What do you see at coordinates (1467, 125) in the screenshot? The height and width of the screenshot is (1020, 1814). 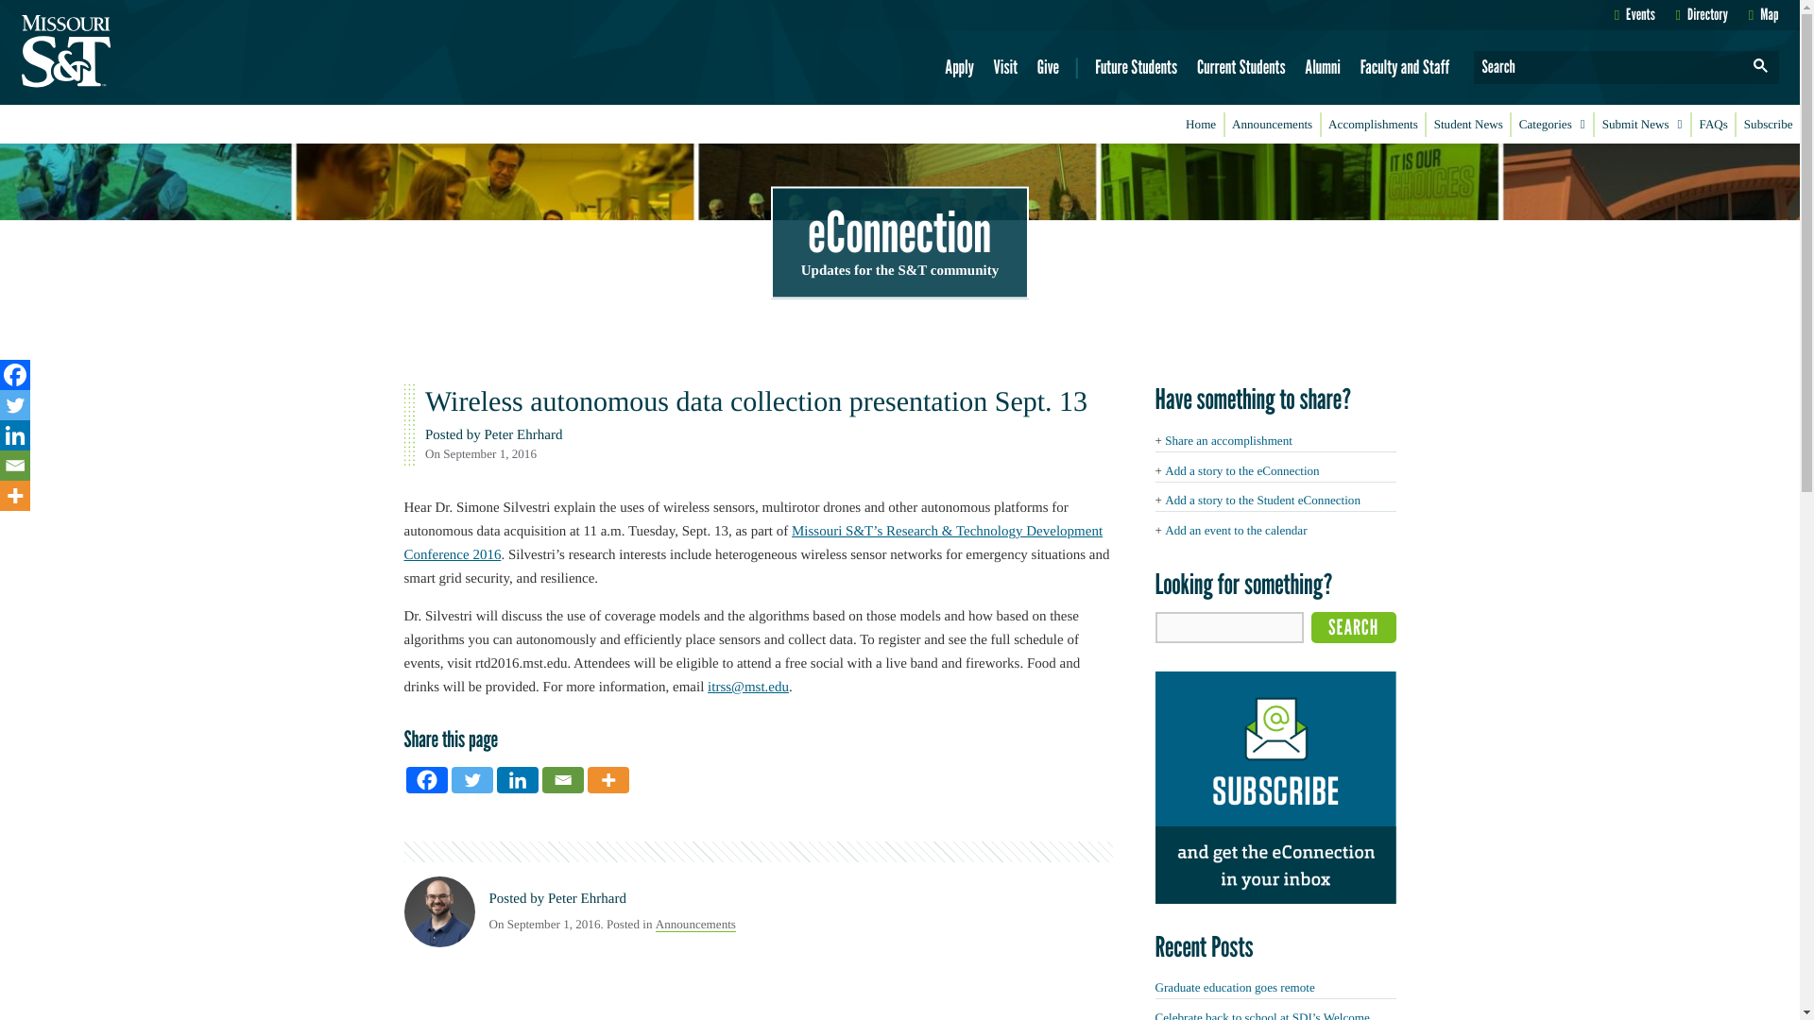 I see `Student News` at bounding box center [1467, 125].